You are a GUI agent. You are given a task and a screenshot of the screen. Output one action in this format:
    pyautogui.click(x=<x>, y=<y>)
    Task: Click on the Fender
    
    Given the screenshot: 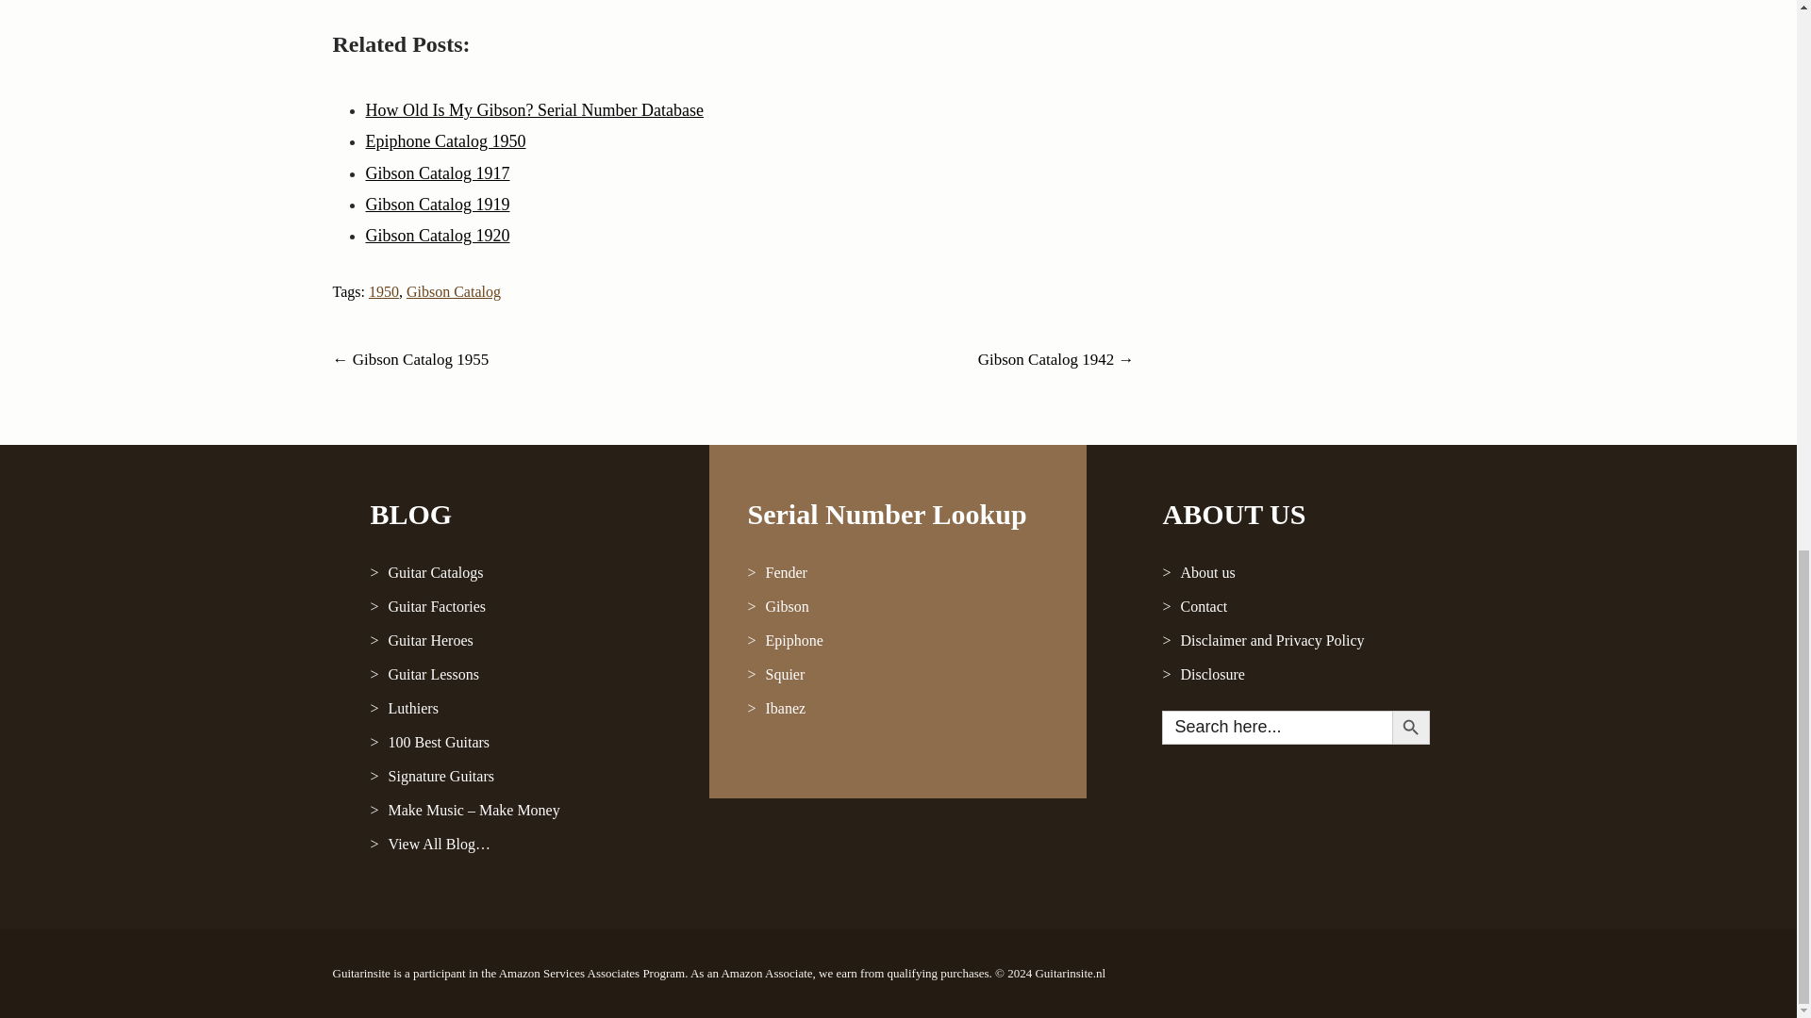 What is the action you would take?
    pyautogui.click(x=897, y=573)
    